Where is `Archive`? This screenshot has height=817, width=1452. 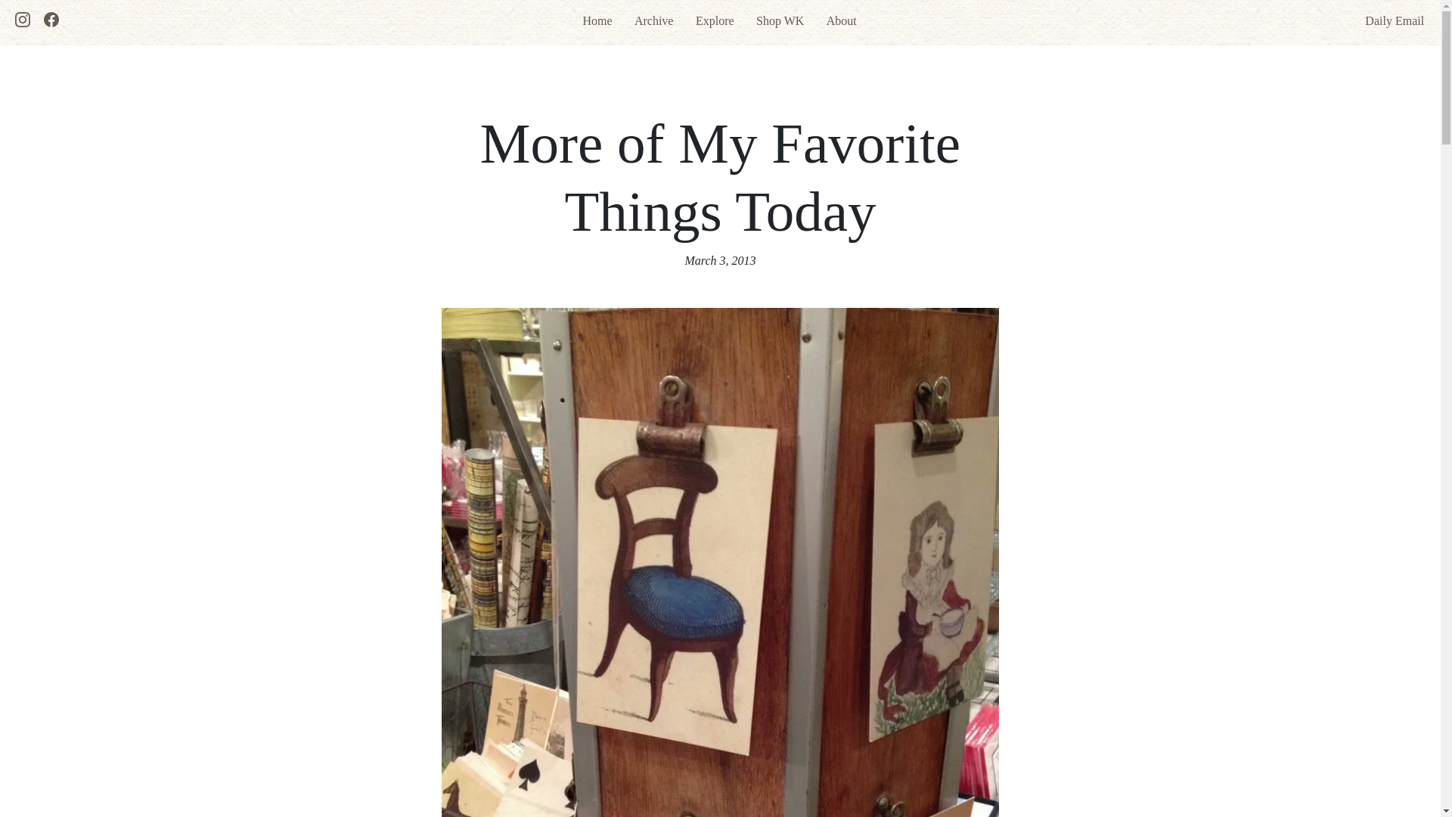 Archive is located at coordinates (653, 20).